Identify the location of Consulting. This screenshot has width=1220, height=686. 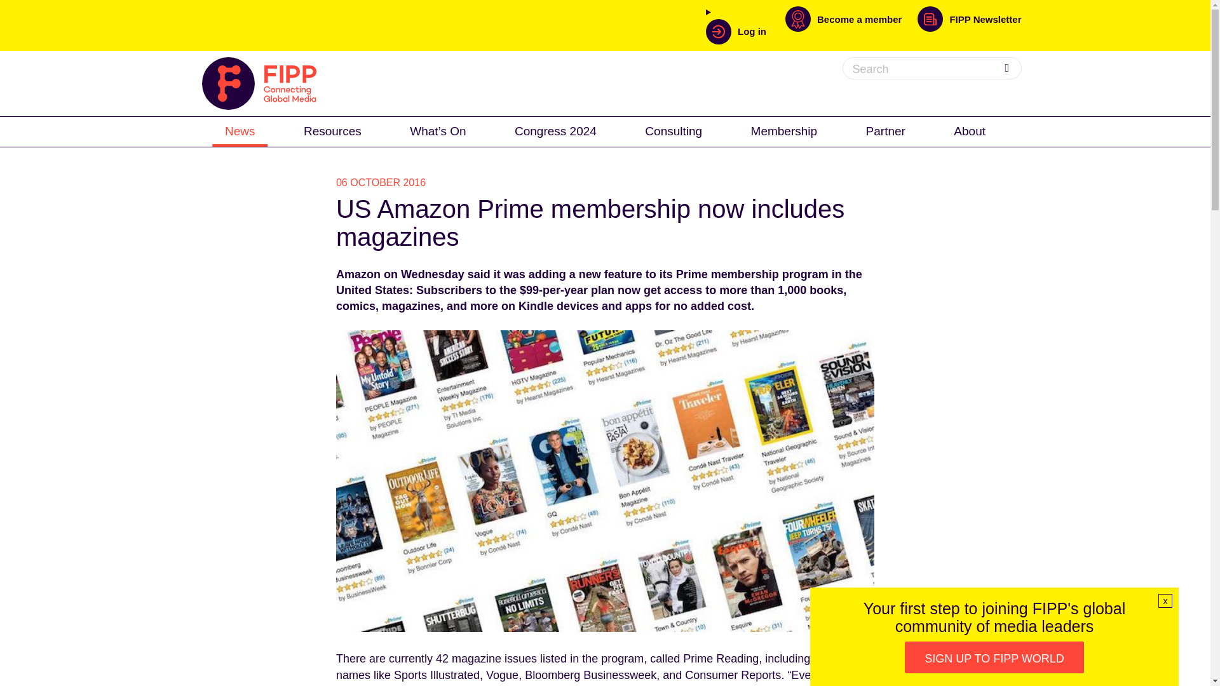
(674, 130).